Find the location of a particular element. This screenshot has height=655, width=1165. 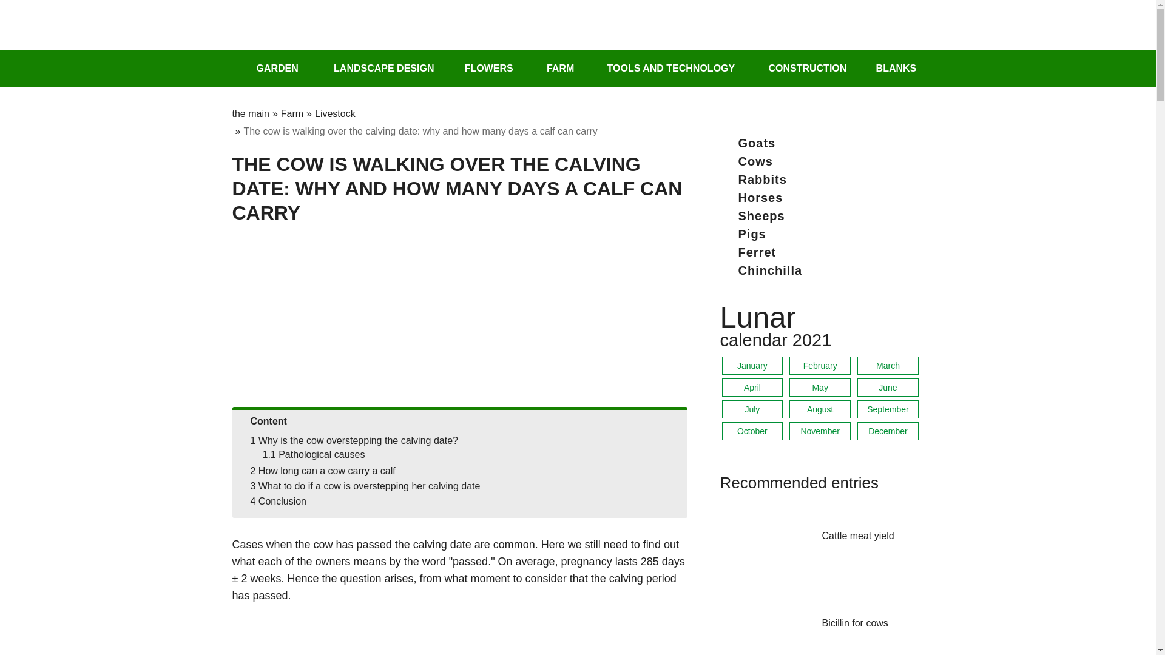

ferret is located at coordinates (823, 252).